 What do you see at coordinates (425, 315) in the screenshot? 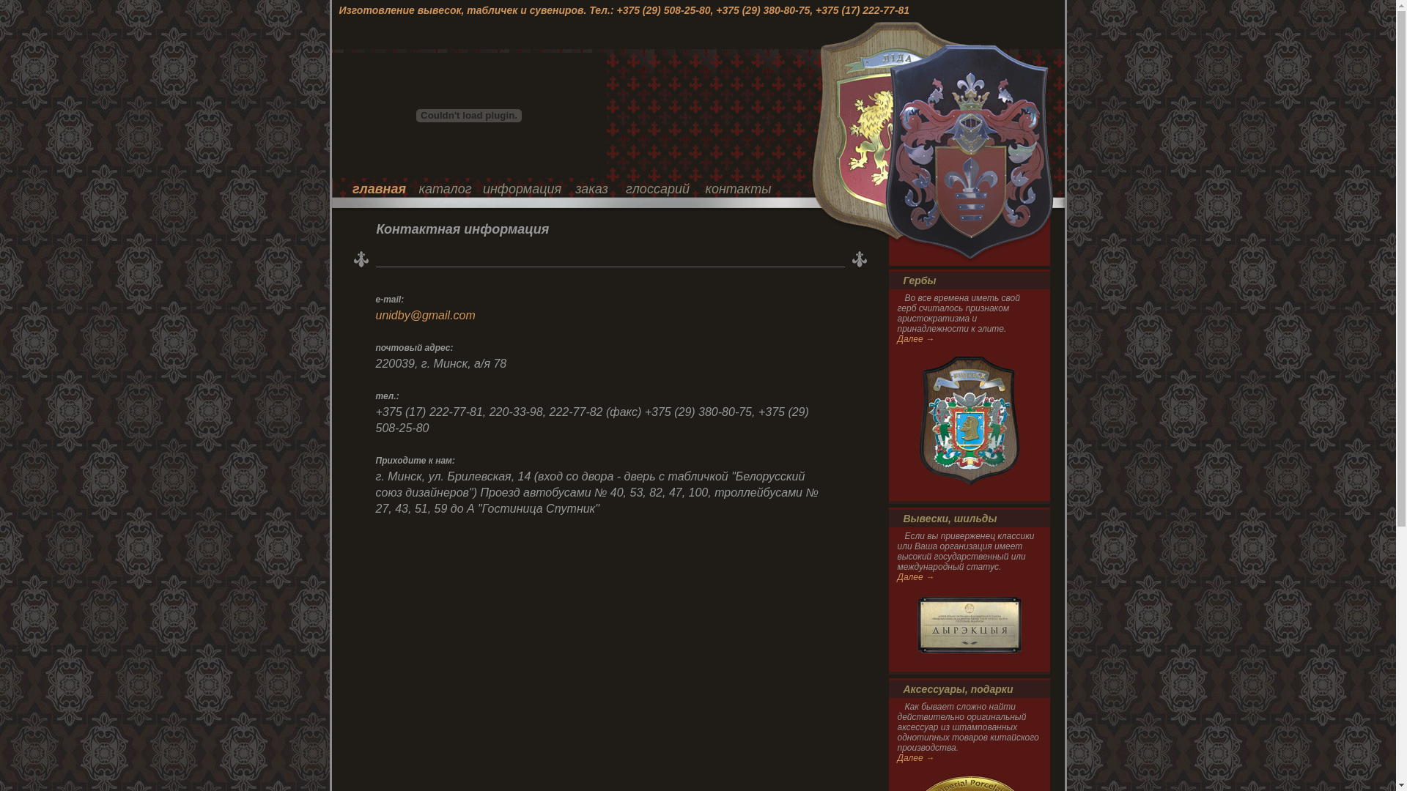
I see `unidby@gmail.com` at bounding box center [425, 315].